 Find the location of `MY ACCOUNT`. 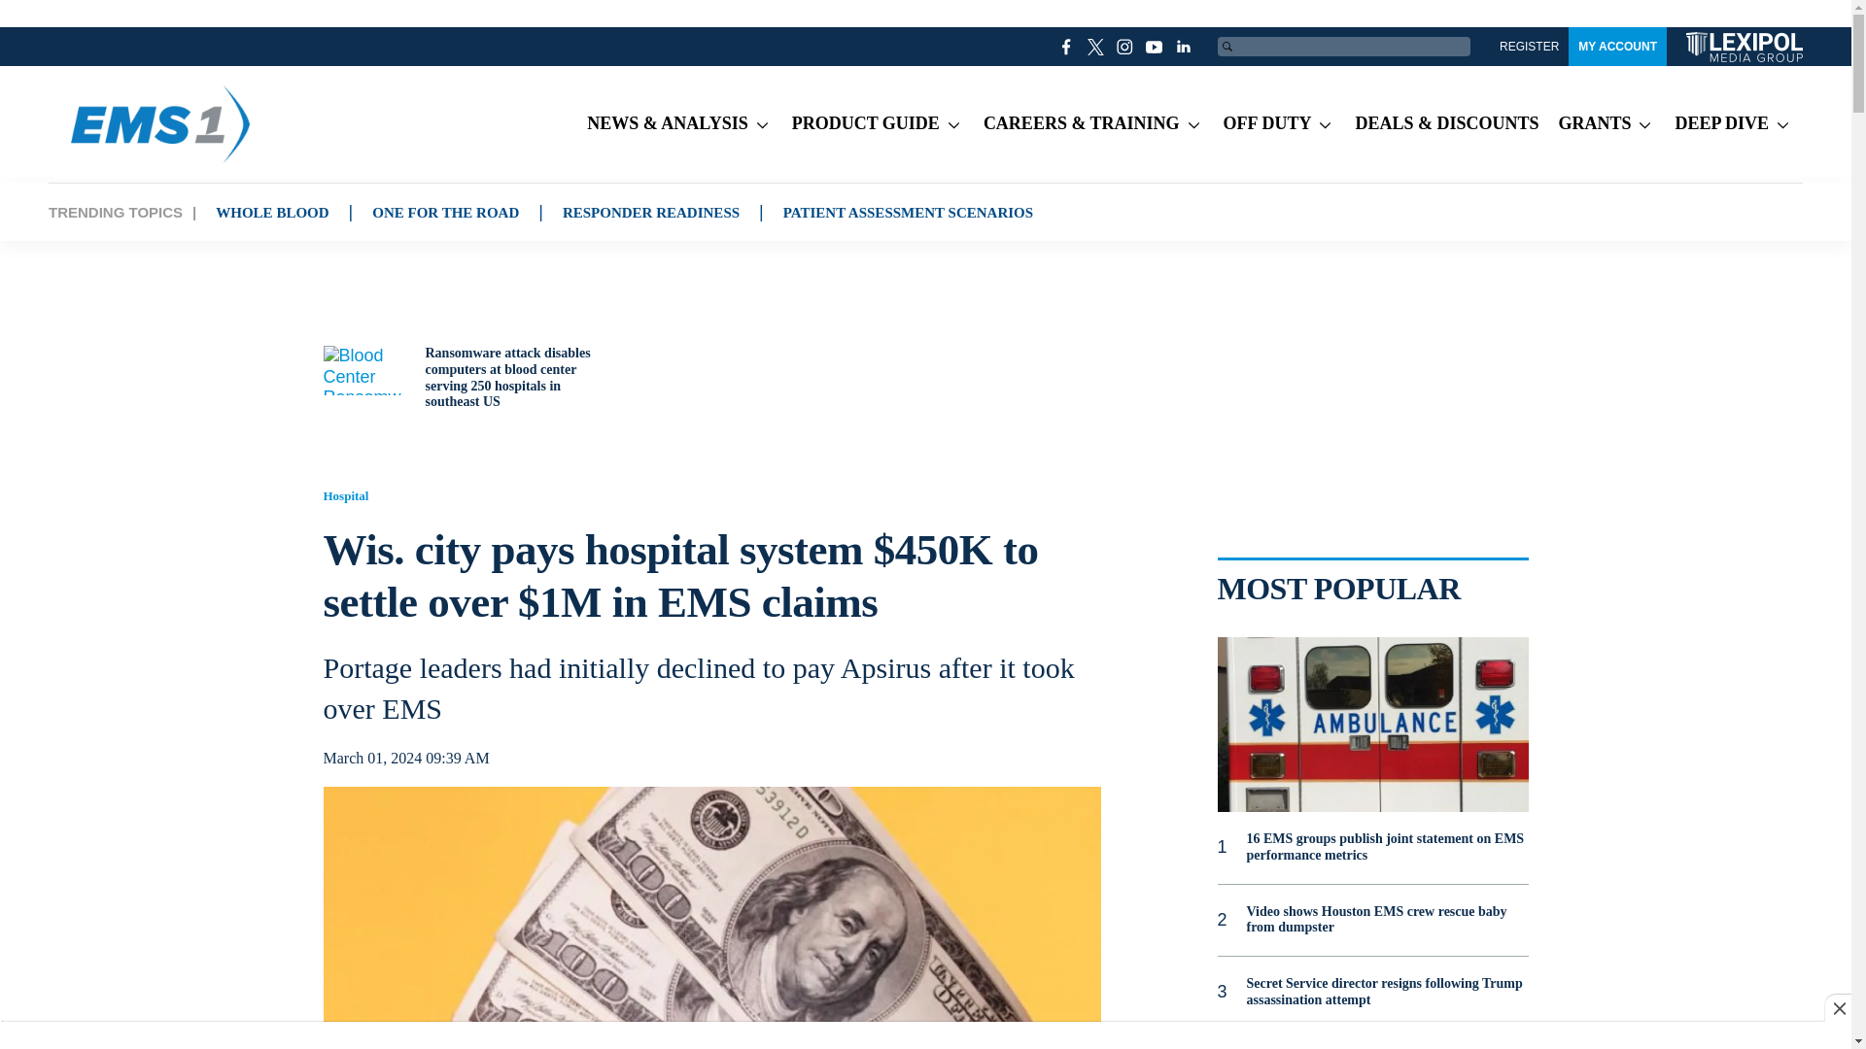

MY ACCOUNT is located at coordinates (1617, 47).